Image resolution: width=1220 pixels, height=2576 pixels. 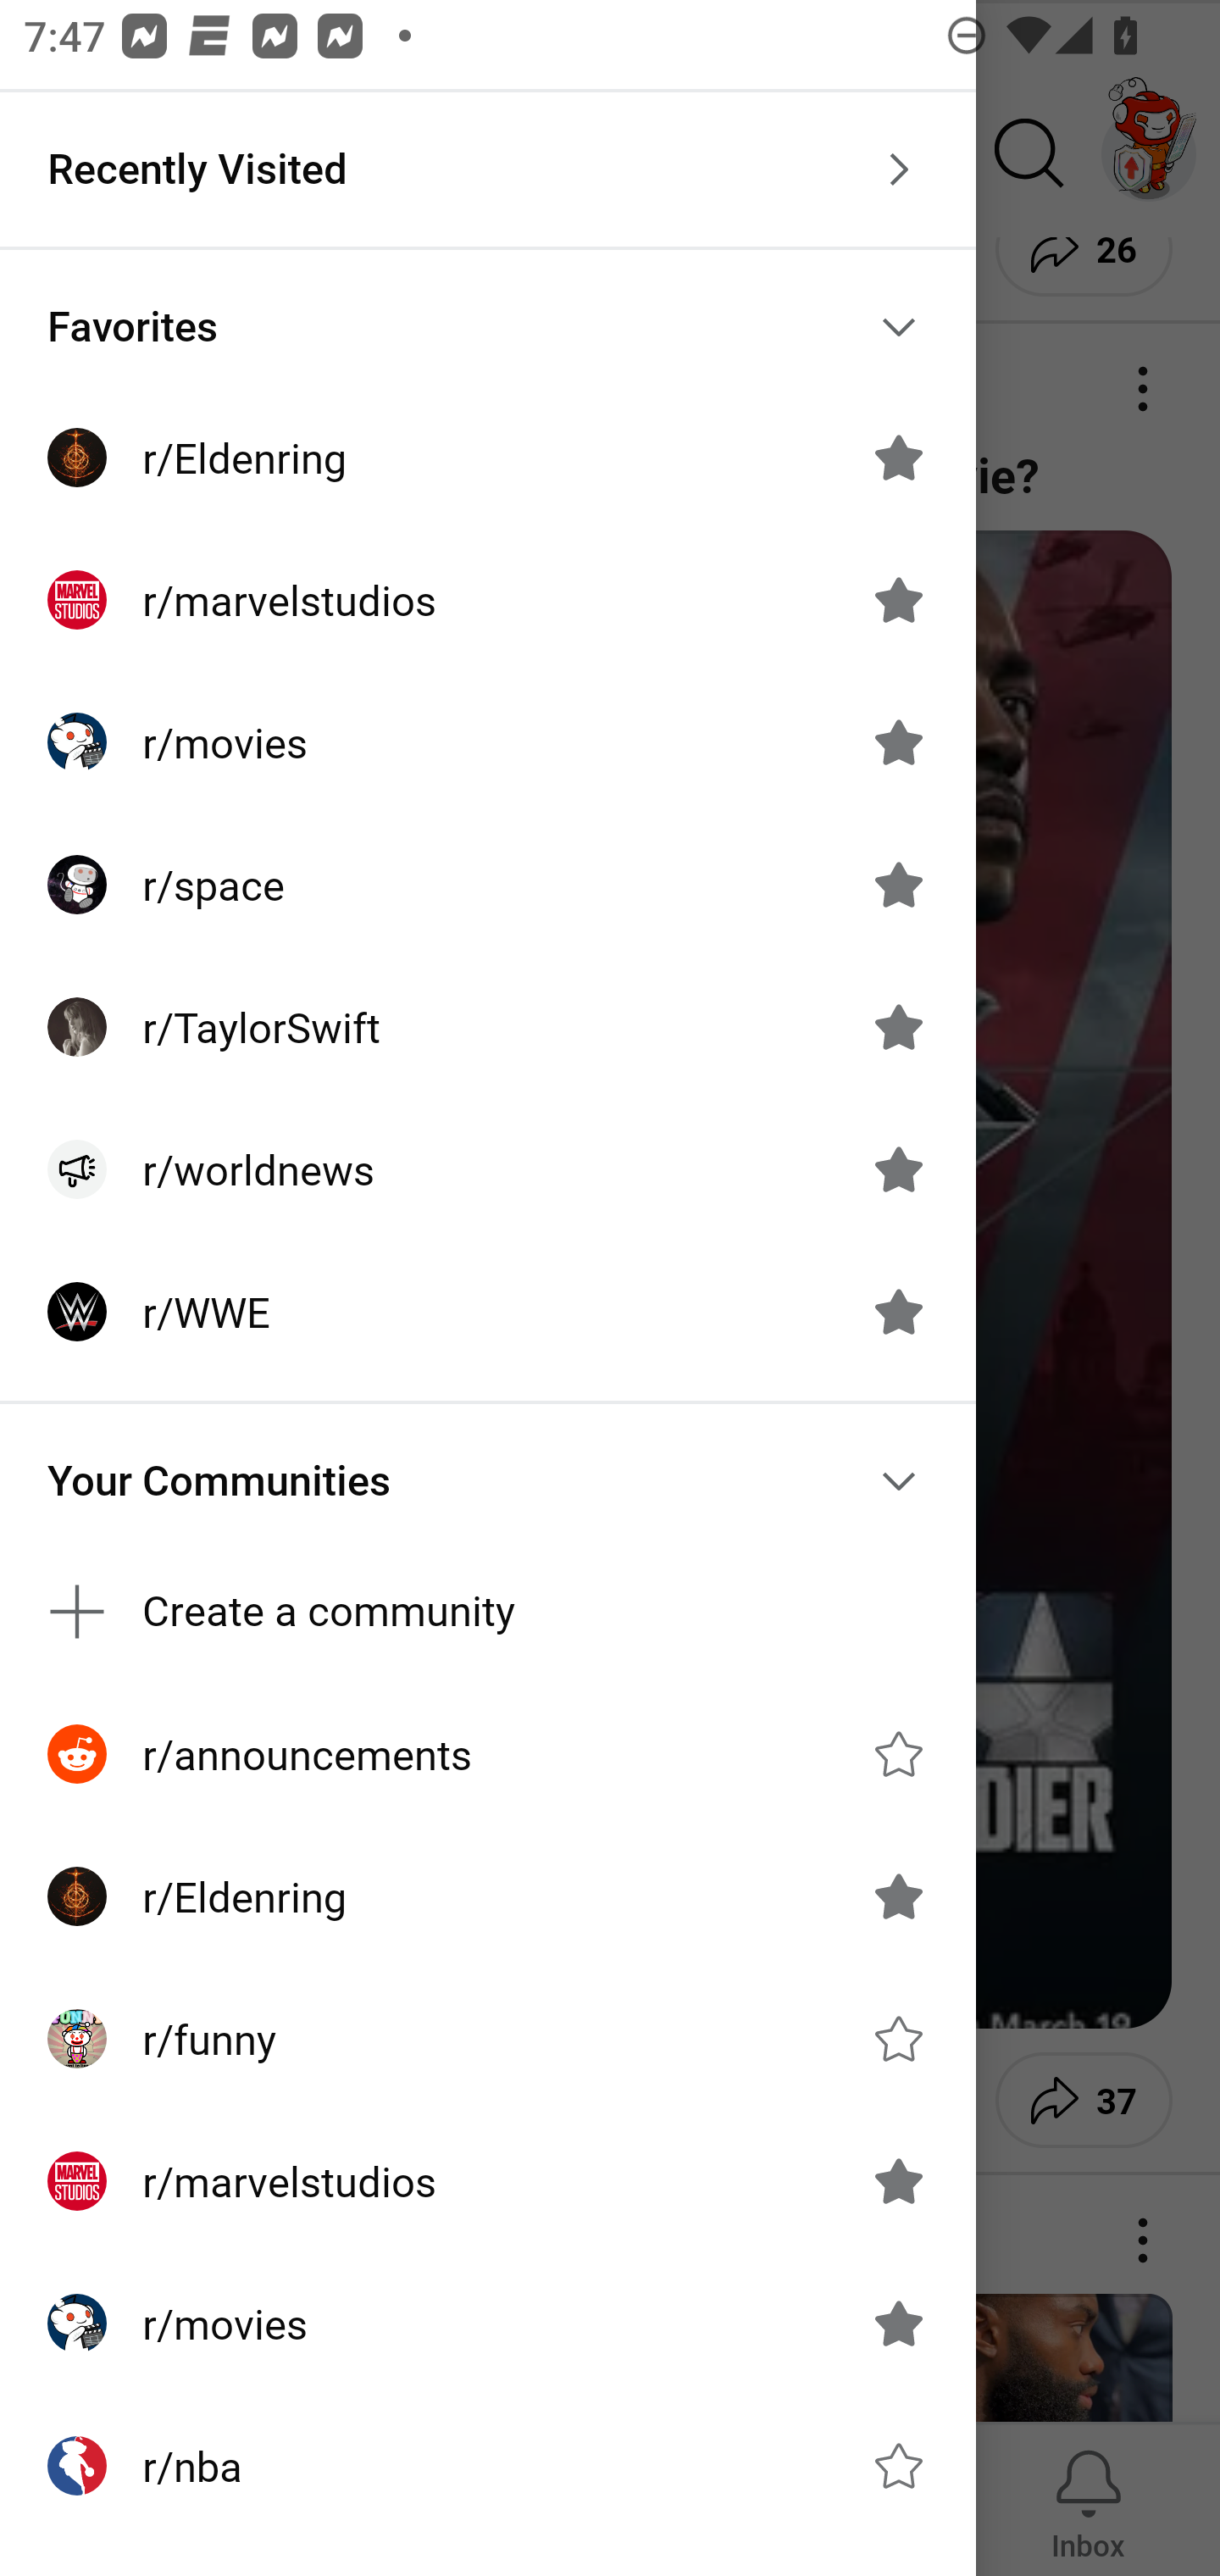 I want to click on r/funny Favorite r/funny, so click(x=488, y=2039).